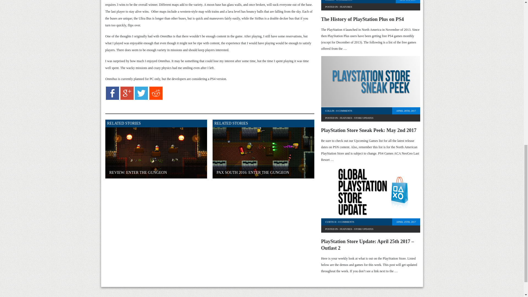 The width and height of the screenshot is (528, 297). I want to click on Posts by Collin, so click(329, 1).